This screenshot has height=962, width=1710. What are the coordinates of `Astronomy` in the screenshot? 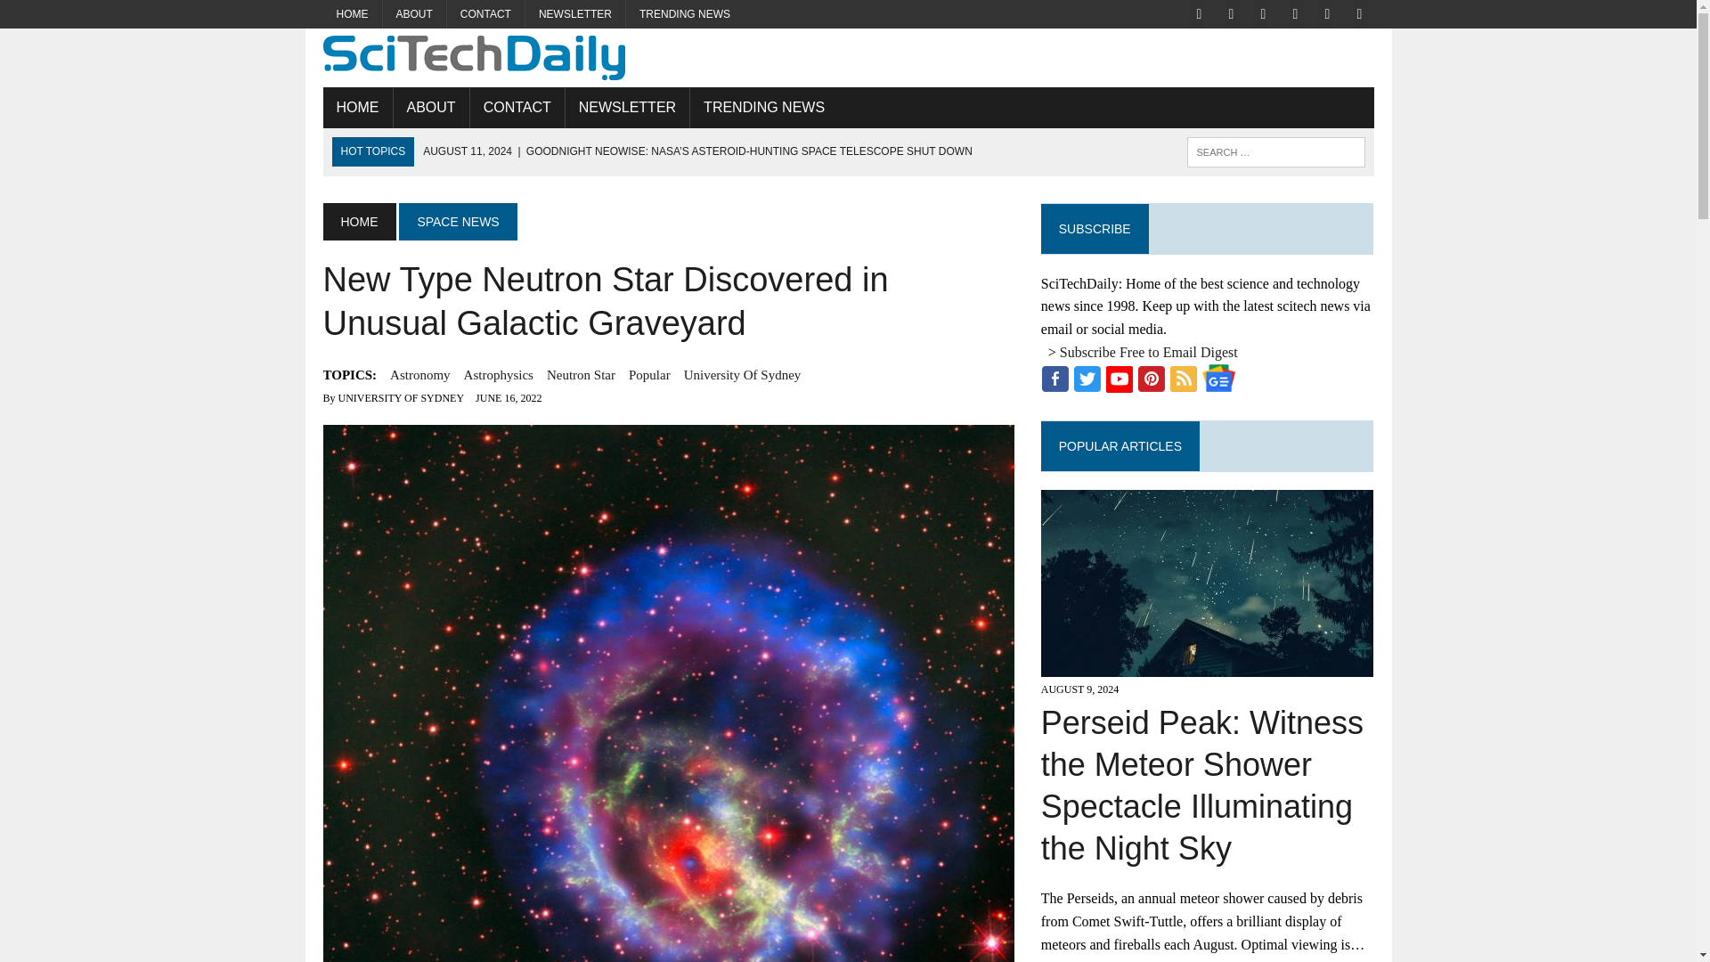 It's located at (420, 375).